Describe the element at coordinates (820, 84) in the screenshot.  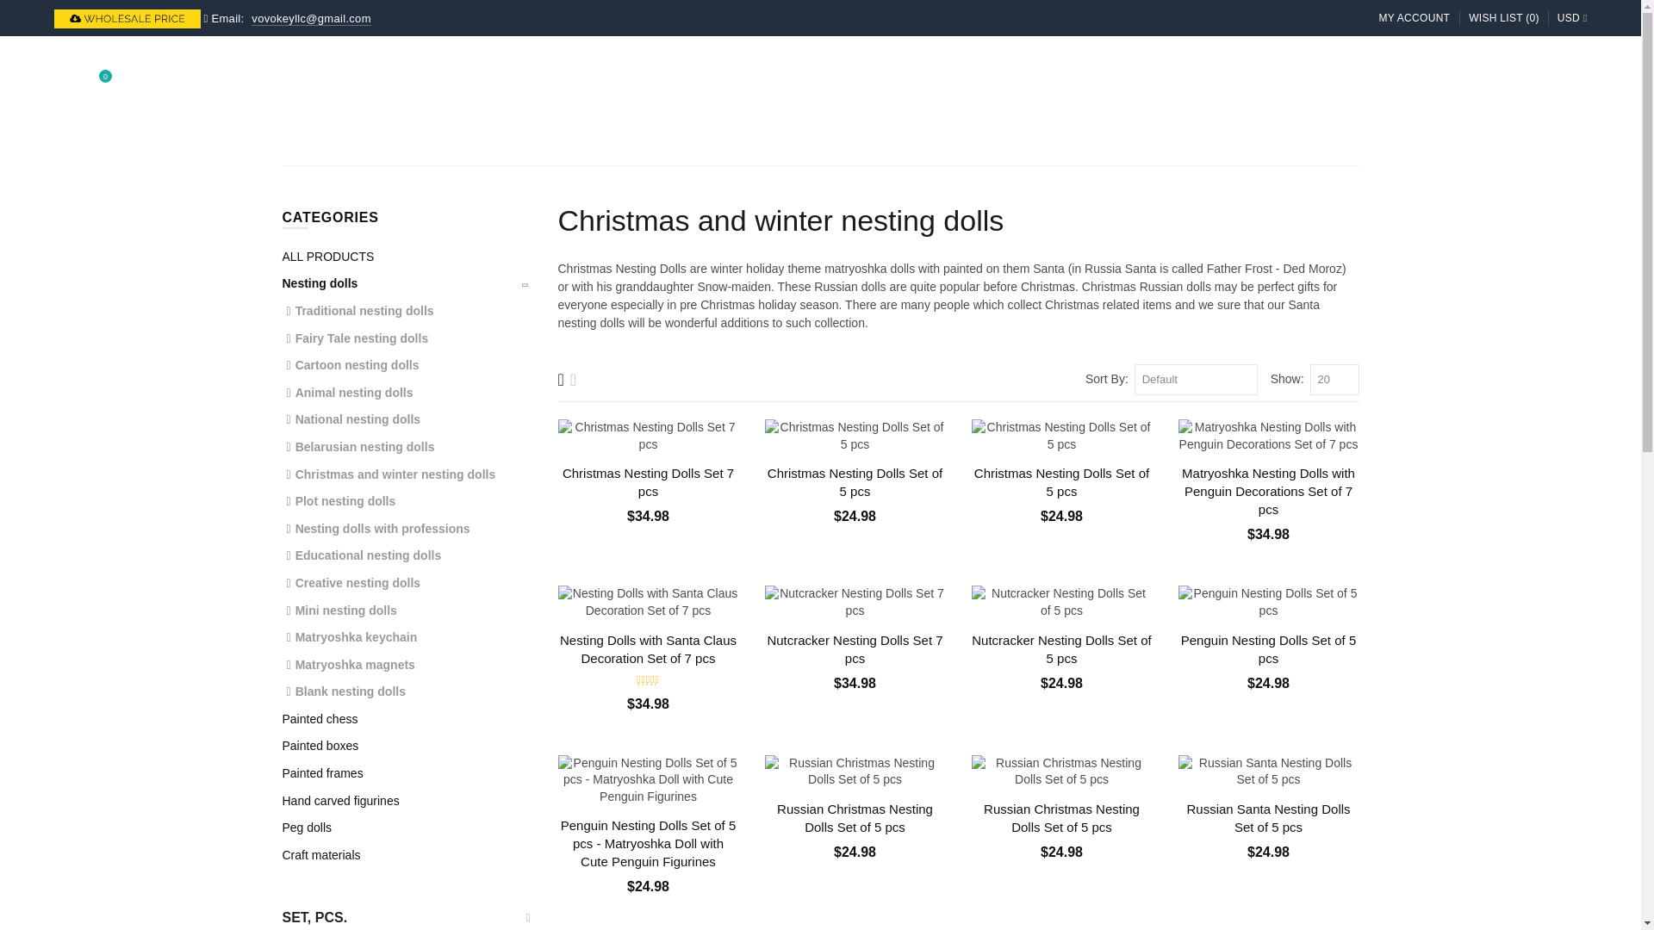
I see `matryoshkaby.com` at that location.